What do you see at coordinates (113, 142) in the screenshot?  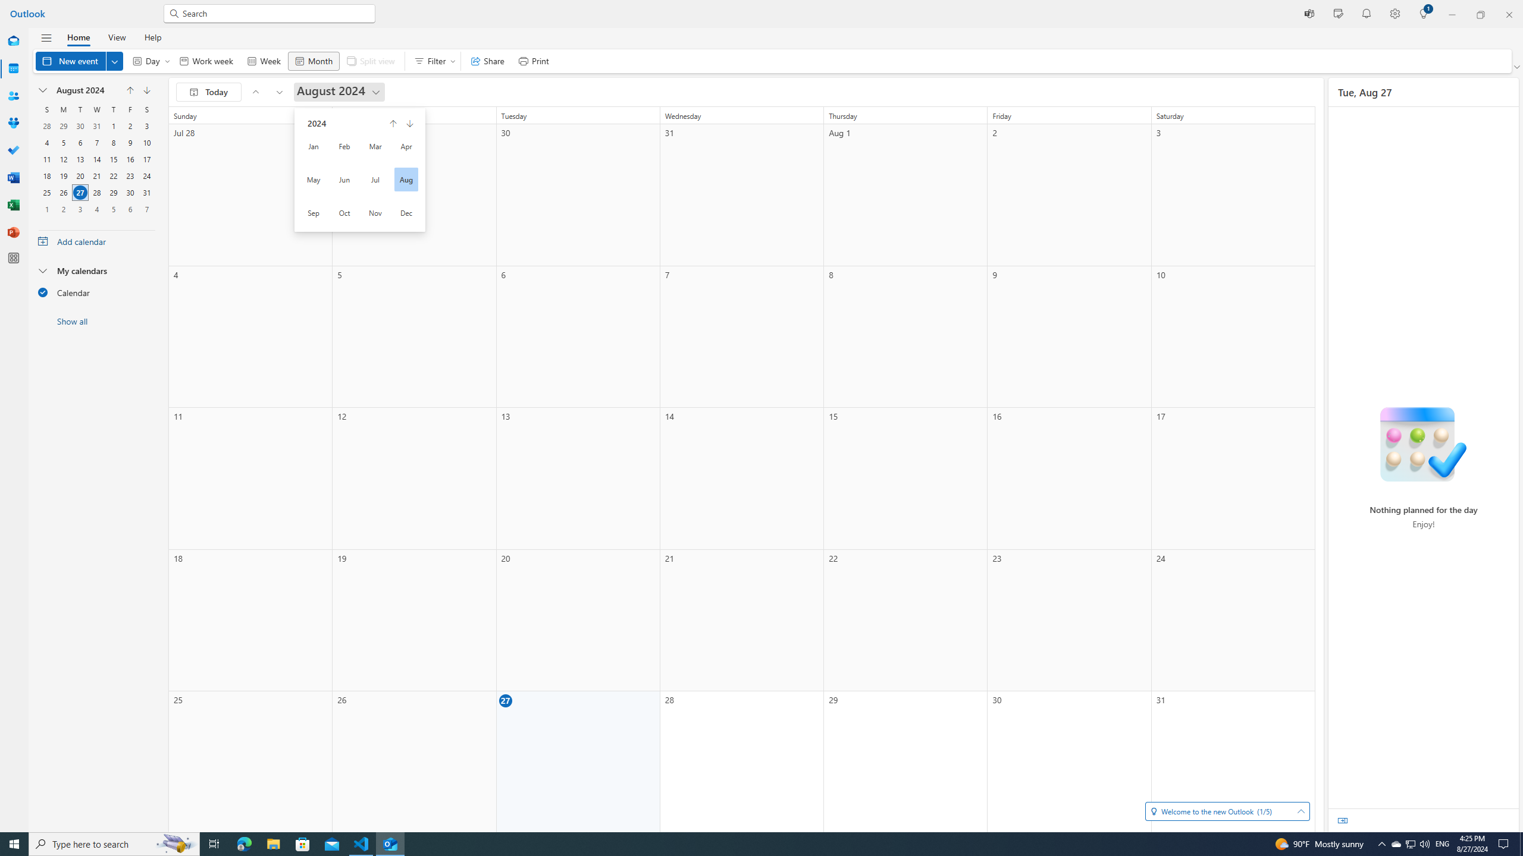 I see `8, August, 2024` at bounding box center [113, 142].